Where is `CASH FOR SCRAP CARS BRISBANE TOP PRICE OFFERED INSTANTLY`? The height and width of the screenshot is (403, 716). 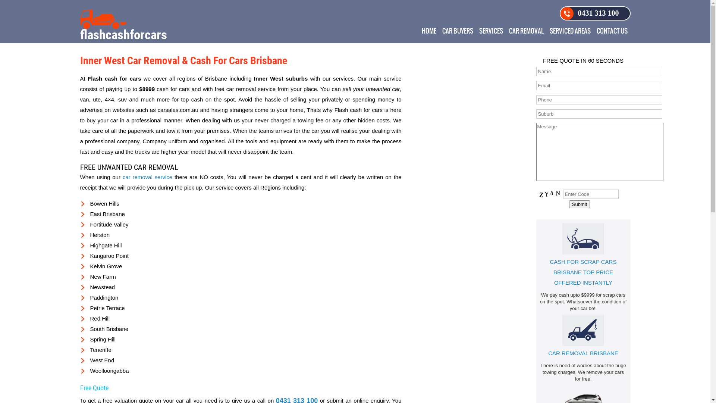 CASH FOR SCRAP CARS BRISBANE TOP PRICE OFFERED INSTANTLY is located at coordinates (583, 272).